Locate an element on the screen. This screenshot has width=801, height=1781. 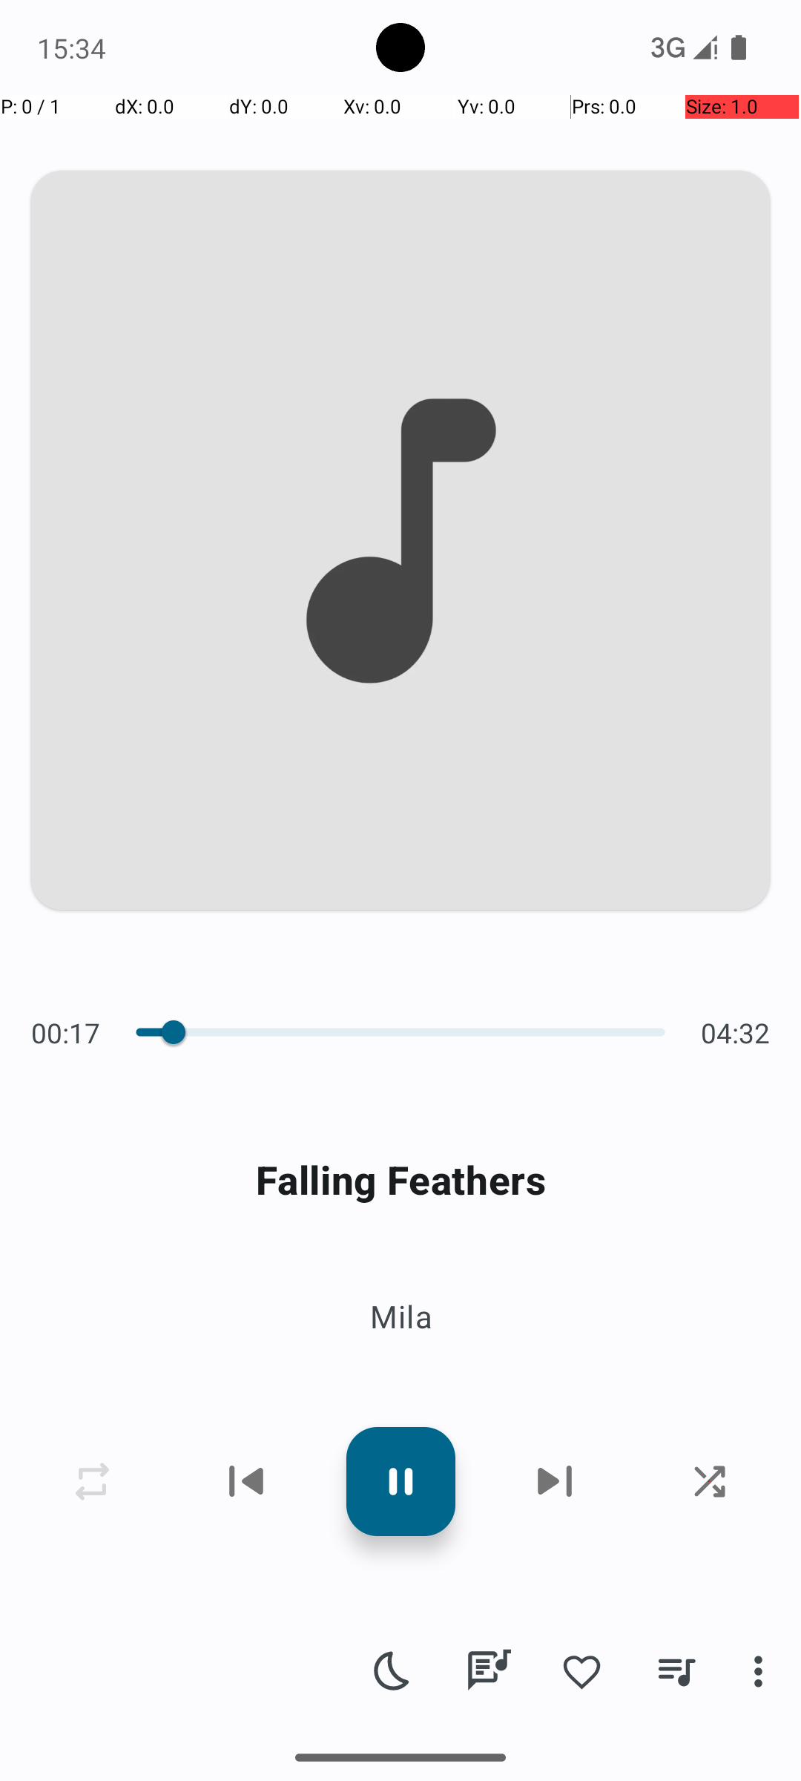
Falling Feathers is located at coordinates (400, 1180).